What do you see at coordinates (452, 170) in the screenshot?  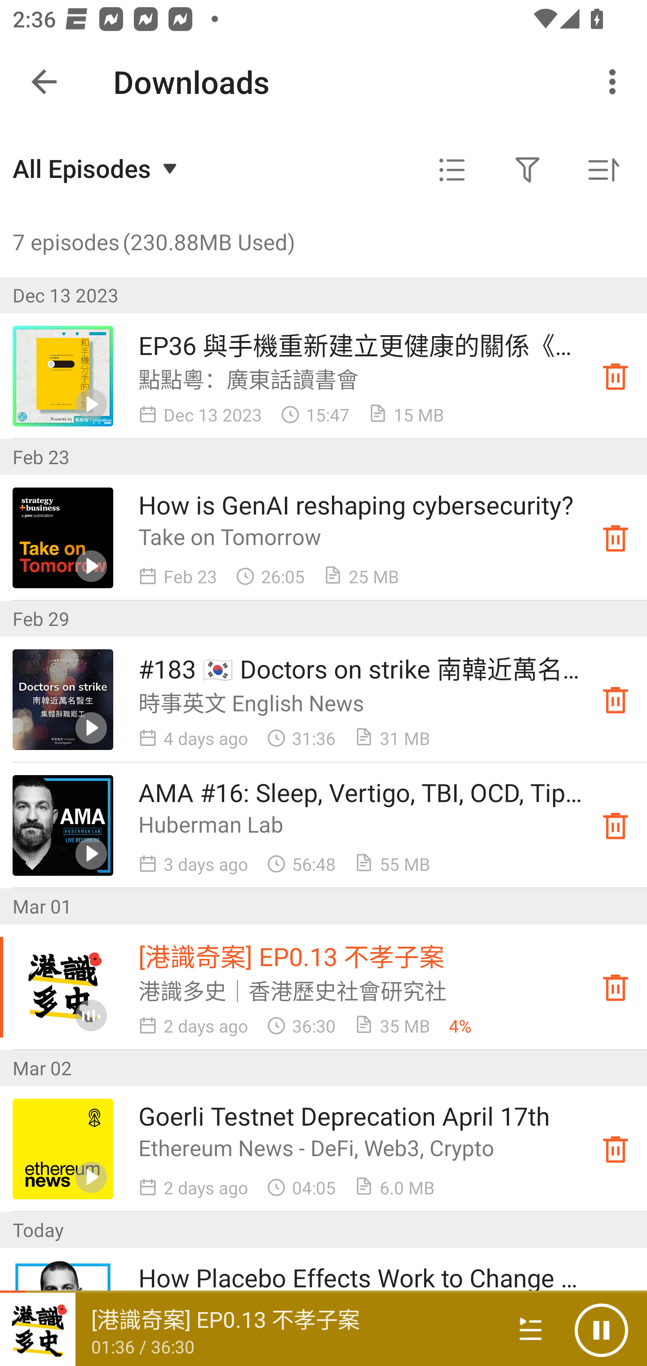 I see `` at bounding box center [452, 170].